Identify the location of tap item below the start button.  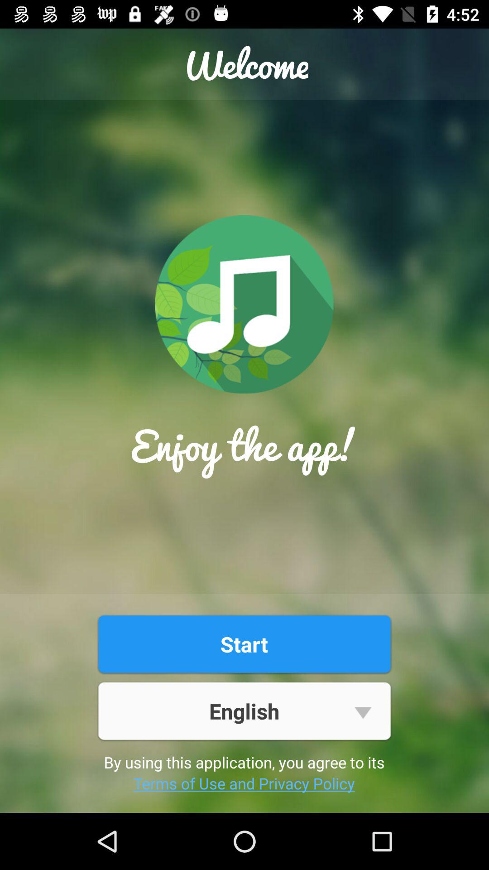
(244, 710).